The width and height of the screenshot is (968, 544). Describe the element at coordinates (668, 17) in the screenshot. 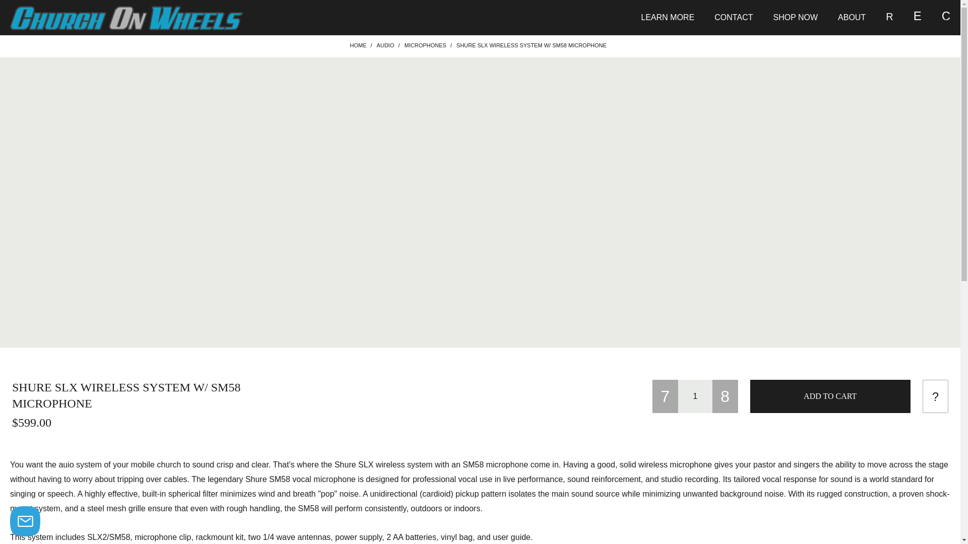

I see `LEARN MORE` at that location.